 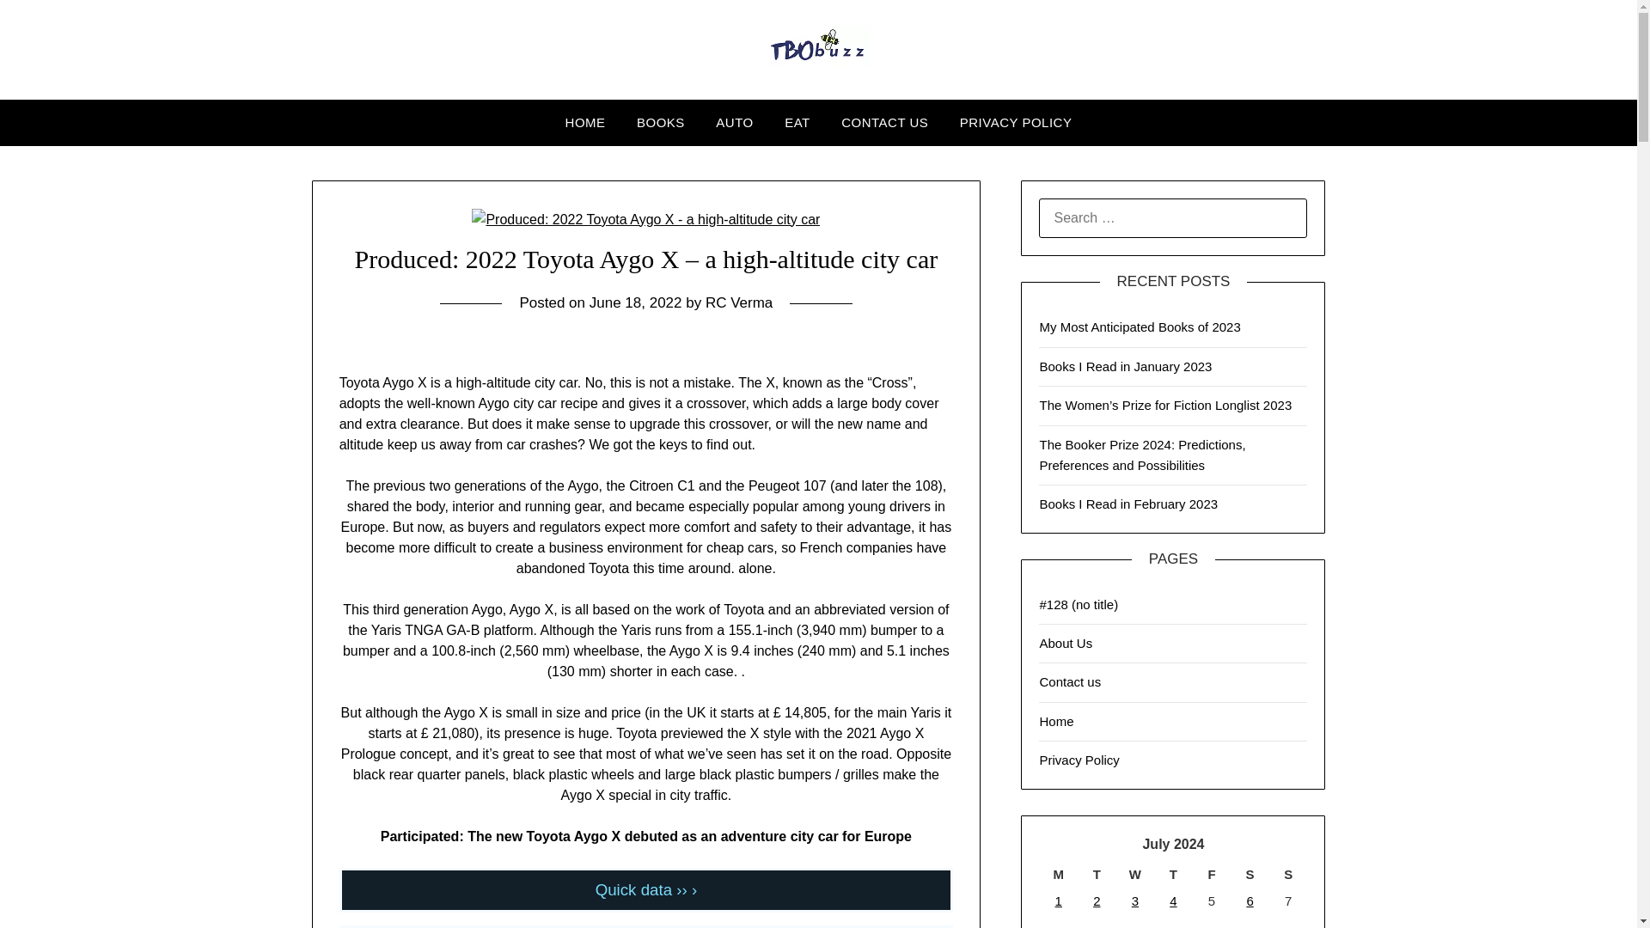 What do you see at coordinates (1059, 901) in the screenshot?
I see `1` at bounding box center [1059, 901].